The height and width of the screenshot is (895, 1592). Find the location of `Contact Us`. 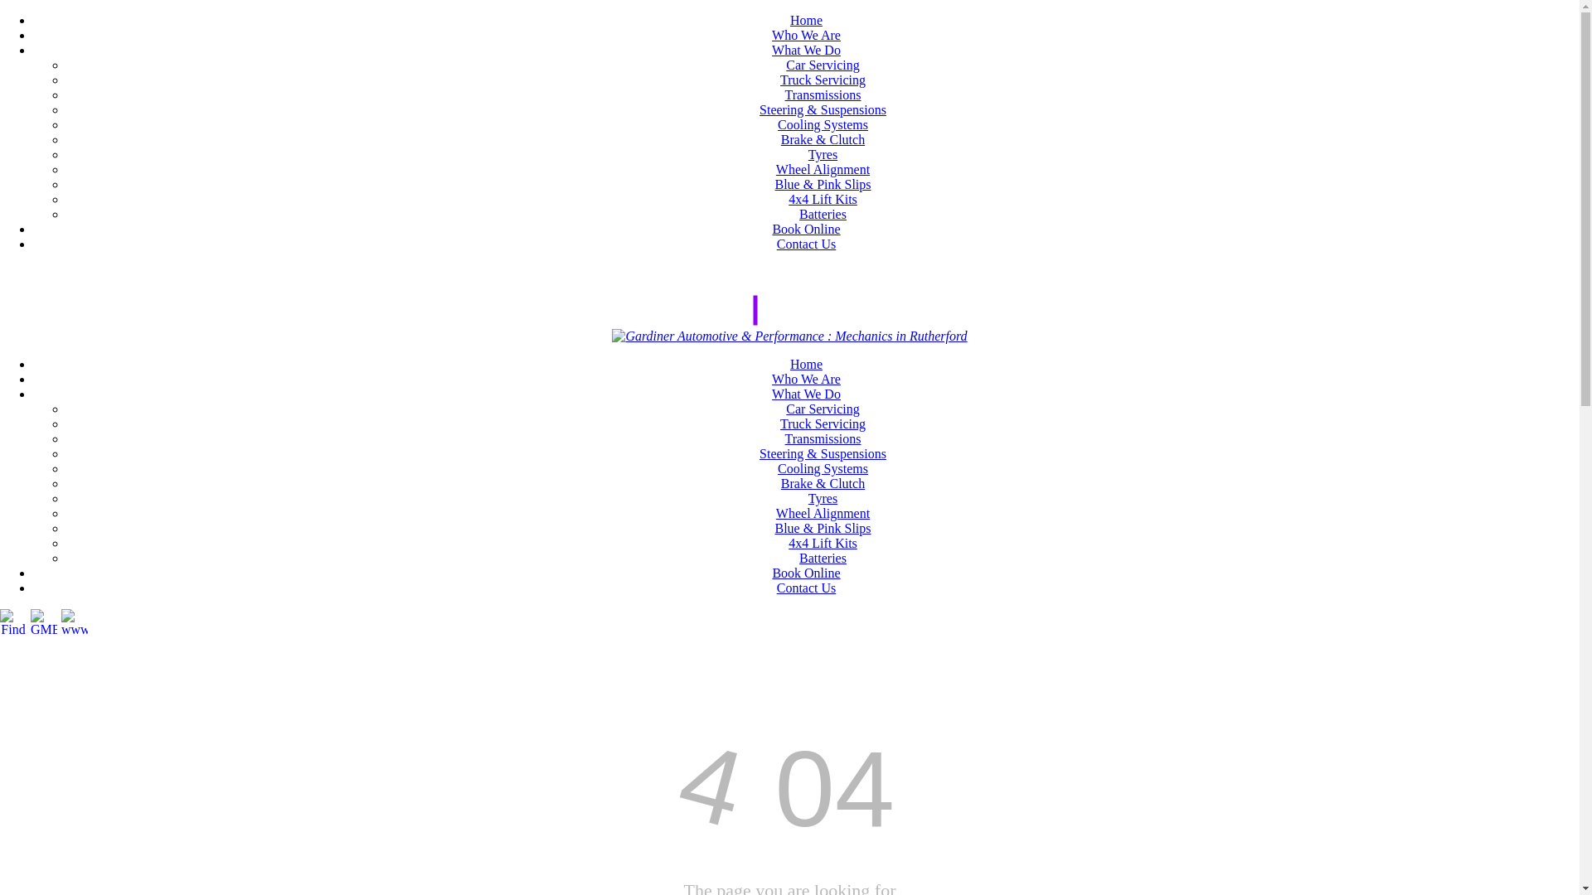

Contact Us is located at coordinates (807, 244).